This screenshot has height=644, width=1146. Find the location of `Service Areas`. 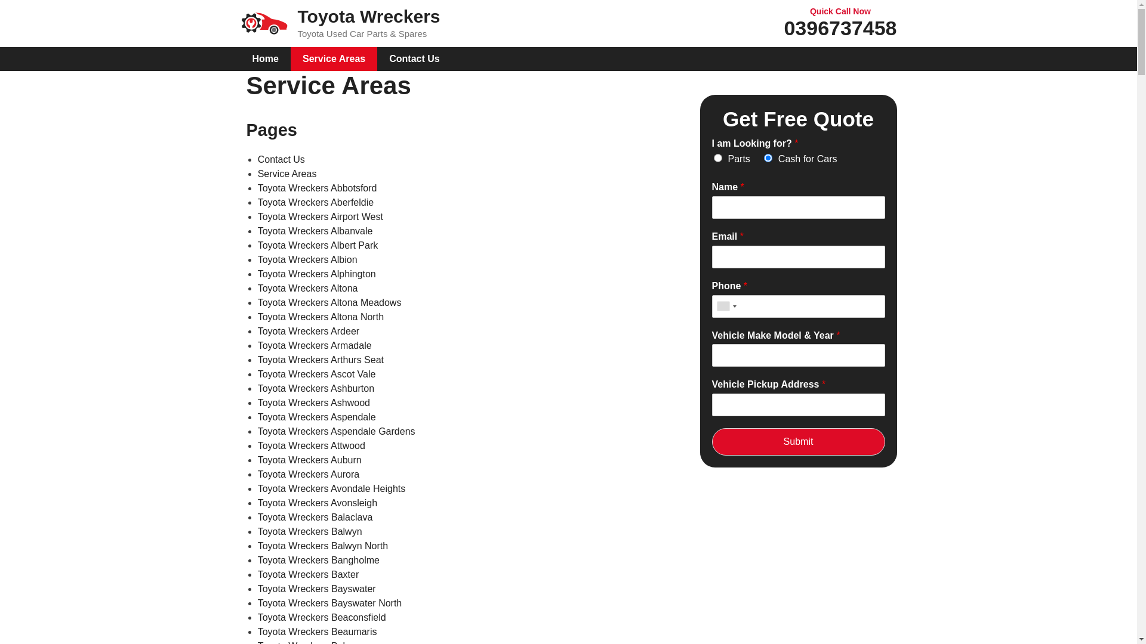

Service Areas is located at coordinates (334, 58).